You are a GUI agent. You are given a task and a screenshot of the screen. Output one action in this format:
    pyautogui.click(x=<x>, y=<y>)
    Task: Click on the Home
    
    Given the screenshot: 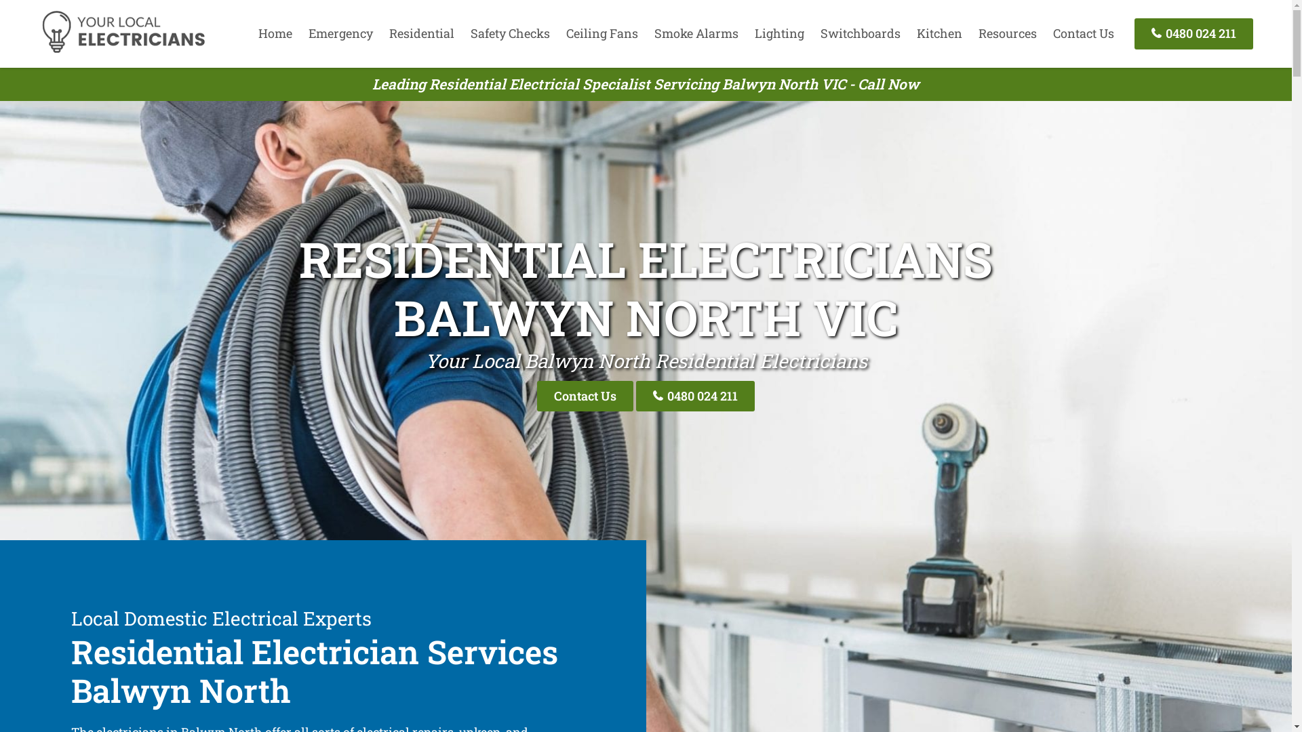 What is the action you would take?
    pyautogui.click(x=275, y=33)
    